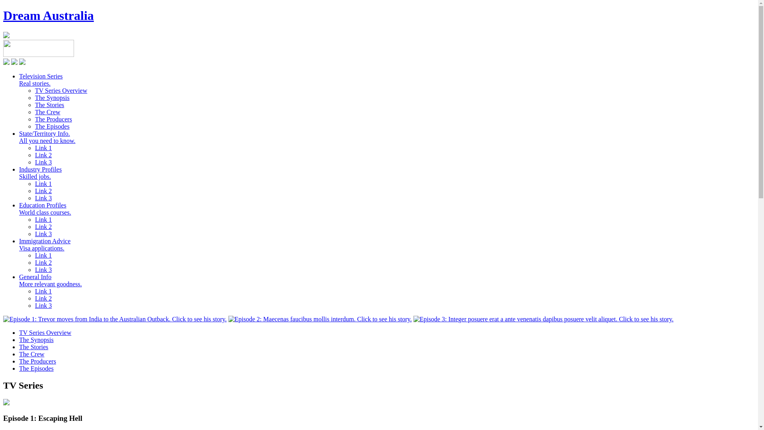 This screenshot has width=764, height=430. Describe the element at coordinates (48, 112) in the screenshot. I see `The Crew` at that location.